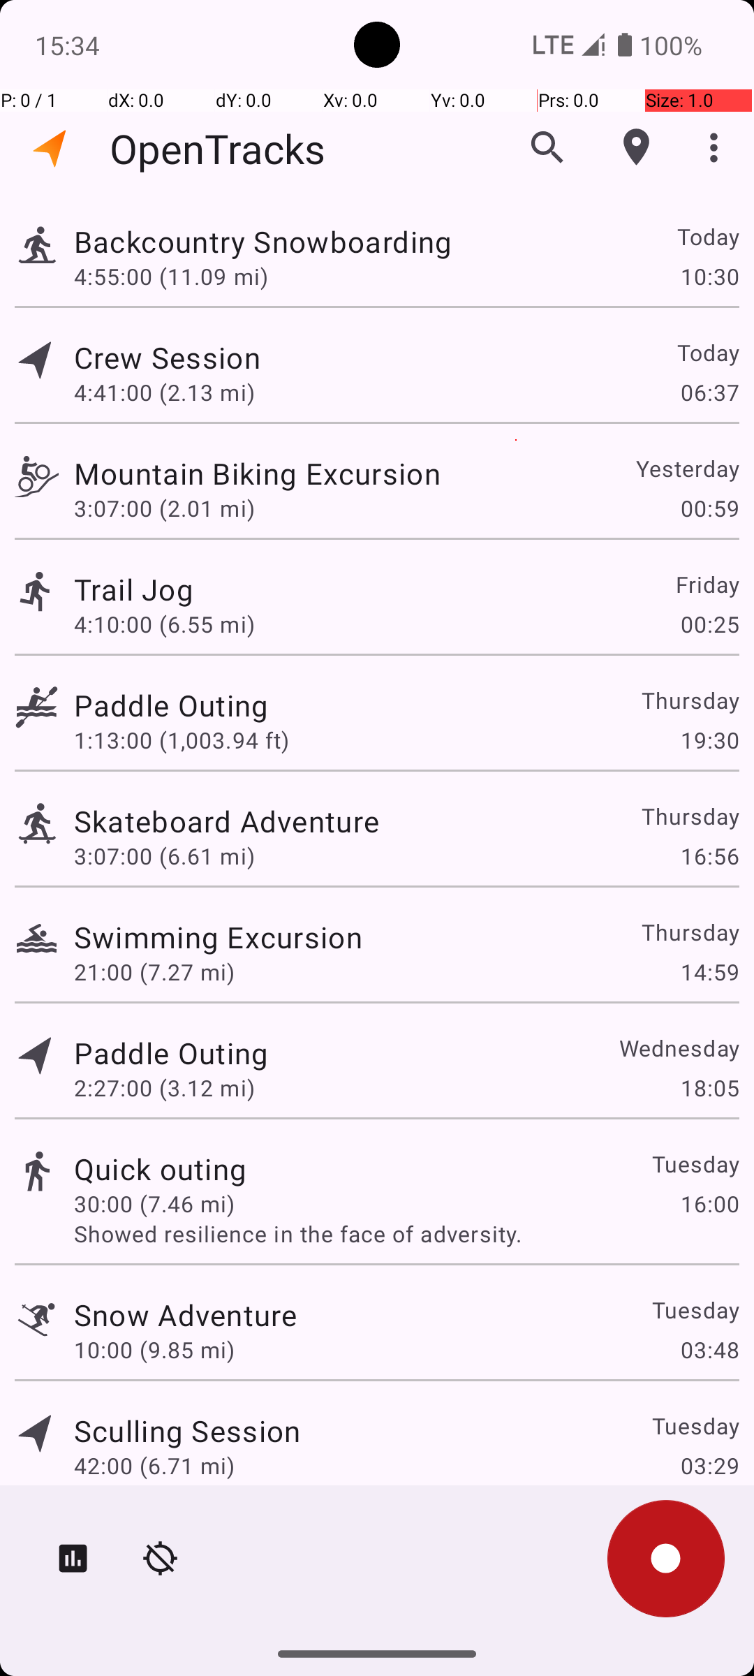 This screenshot has width=754, height=1676. Describe the element at coordinates (182, 740) in the screenshot. I see `1:13:00 (1,003.94 ft)` at that location.